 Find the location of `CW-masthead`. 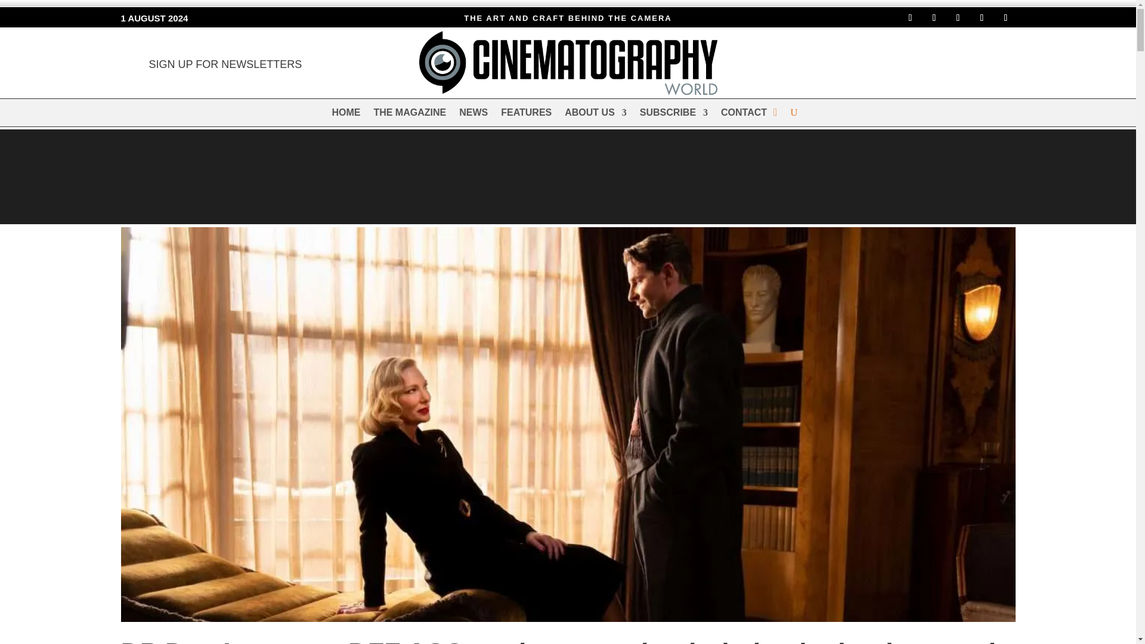

CW-masthead is located at coordinates (568, 63).